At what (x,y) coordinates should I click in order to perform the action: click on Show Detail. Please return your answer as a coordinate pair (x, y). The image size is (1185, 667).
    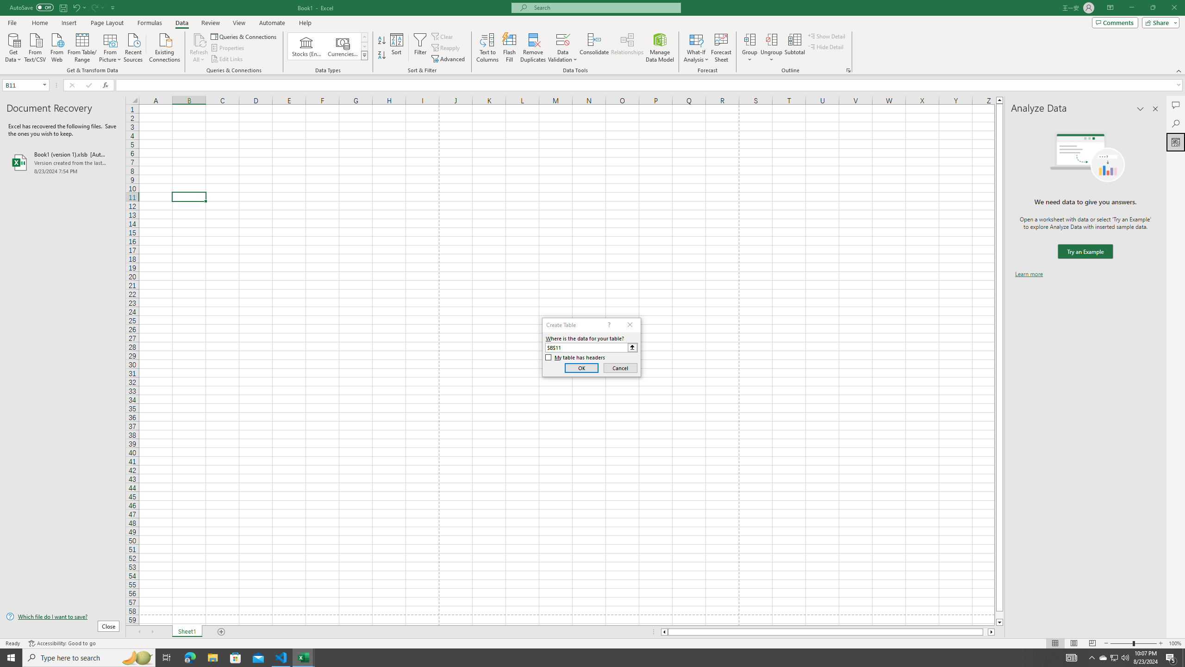
    Looking at the image, I should click on (827, 36).